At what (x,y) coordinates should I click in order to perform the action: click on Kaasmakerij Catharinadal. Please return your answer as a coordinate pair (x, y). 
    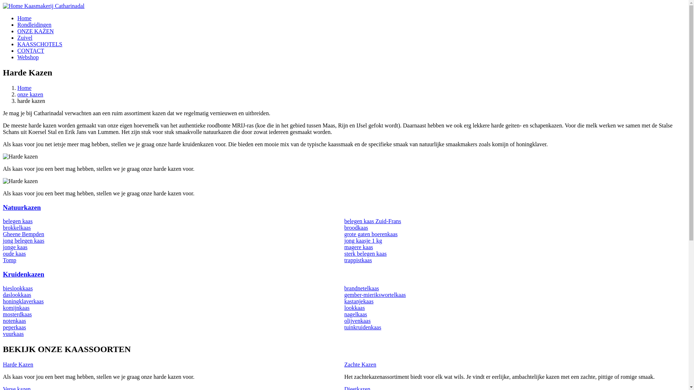
    Looking at the image, I should click on (54, 6).